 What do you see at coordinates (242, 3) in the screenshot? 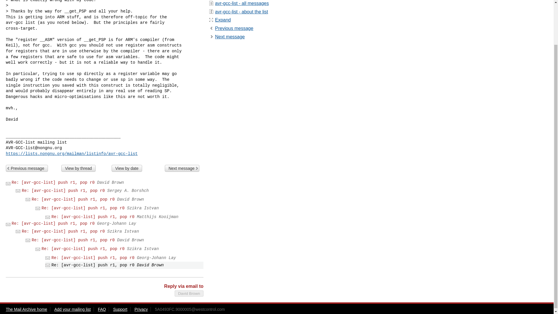
I see `avr-gcc-list - all messages` at bounding box center [242, 3].